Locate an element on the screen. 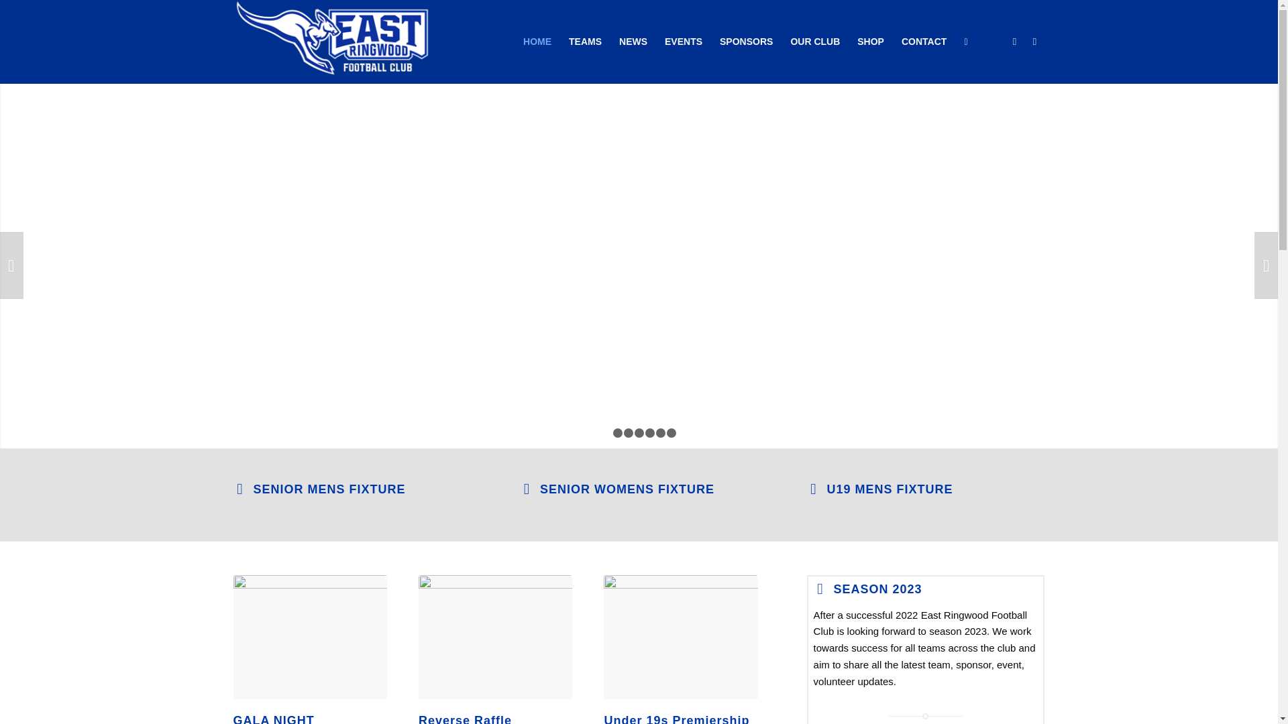 The image size is (1288, 724). OUR CLUB is located at coordinates (815, 42).